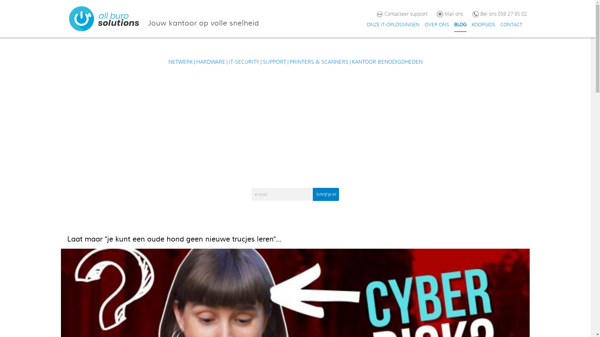  Describe the element at coordinates (104, 19) in the screenshot. I see `All Buro Solutions` at that location.